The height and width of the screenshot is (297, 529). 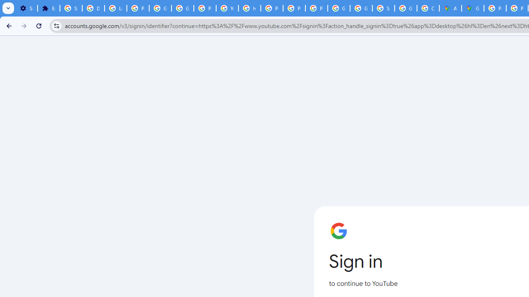 What do you see at coordinates (93, 8) in the screenshot?
I see `Delete photos & videos - Computer - Google Photos Help` at bounding box center [93, 8].